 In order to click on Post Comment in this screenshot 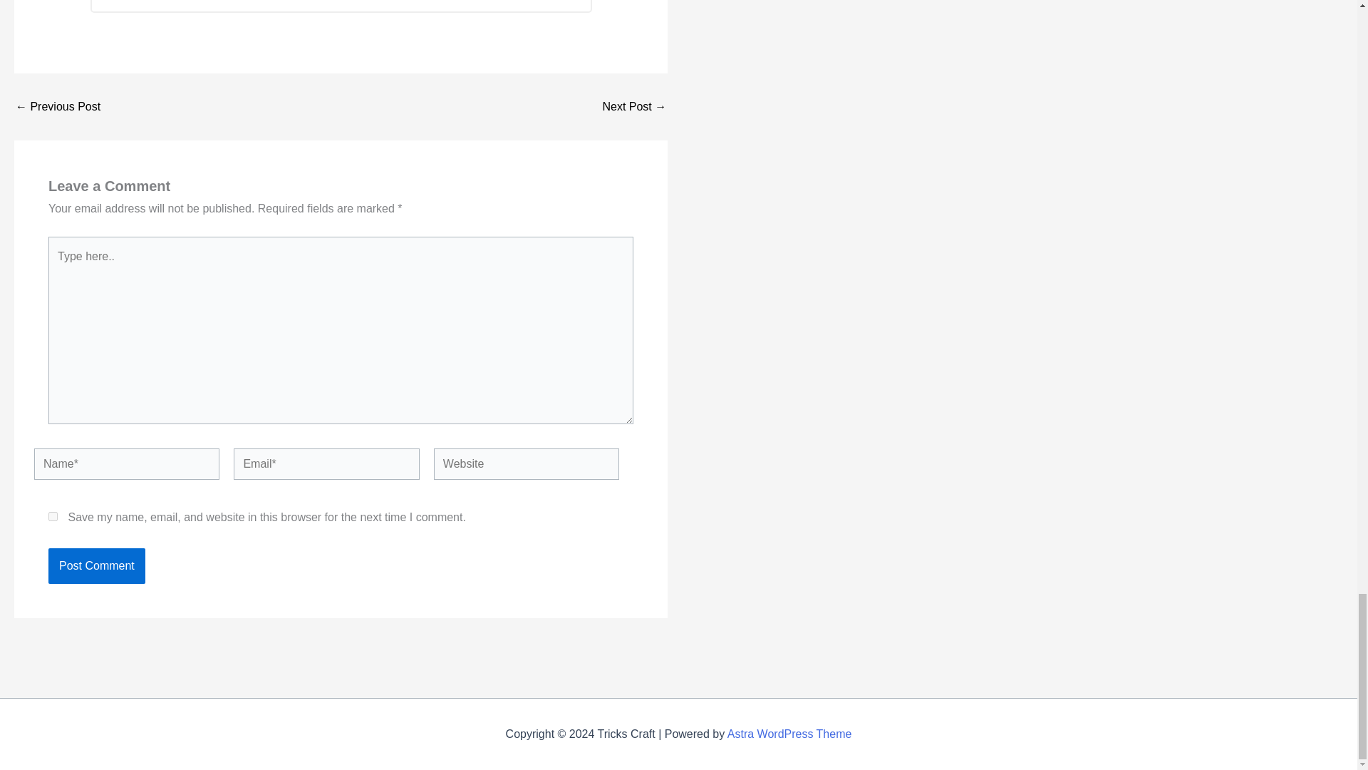, I will do `click(96, 565)`.